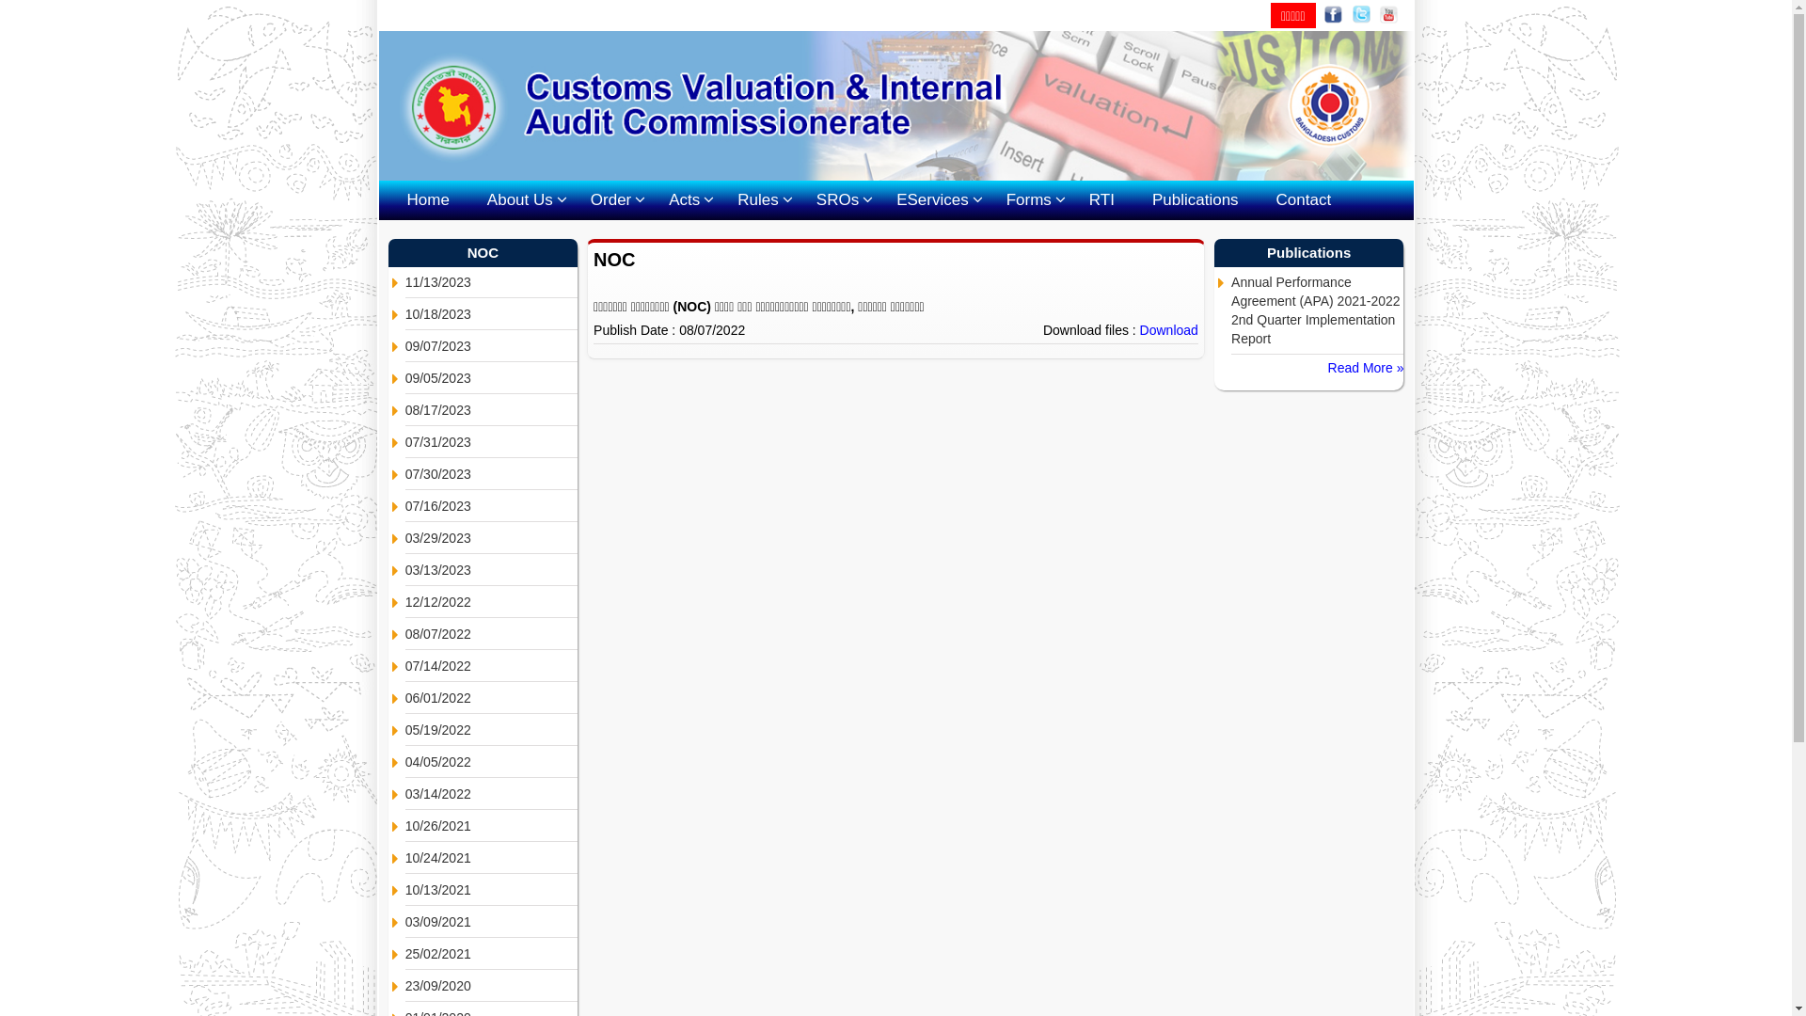  I want to click on 10/13/2021, so click(491, 890).